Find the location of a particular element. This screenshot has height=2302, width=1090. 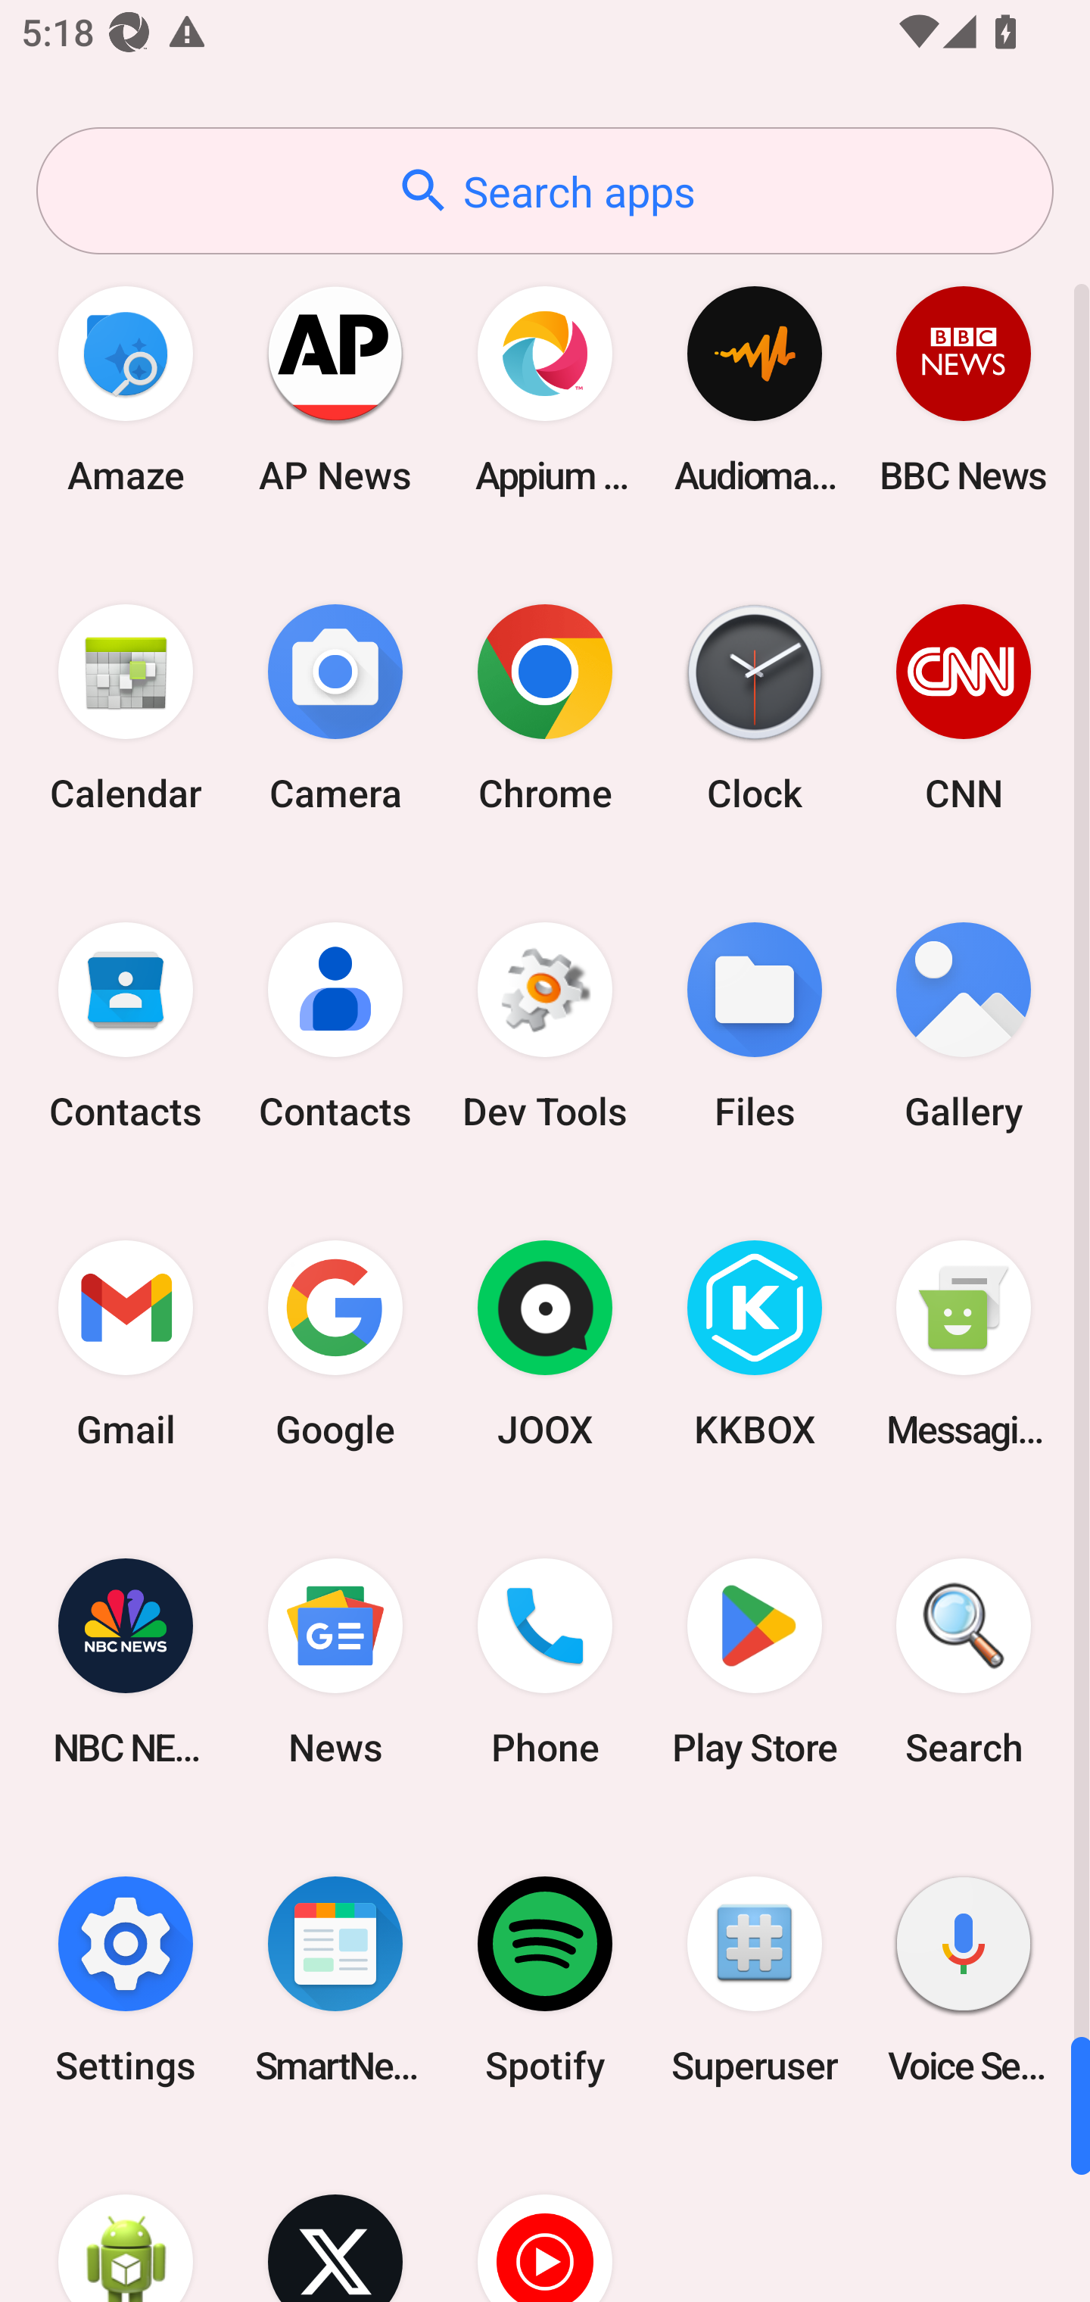

Play Store is located at coordinates (754, 1661).